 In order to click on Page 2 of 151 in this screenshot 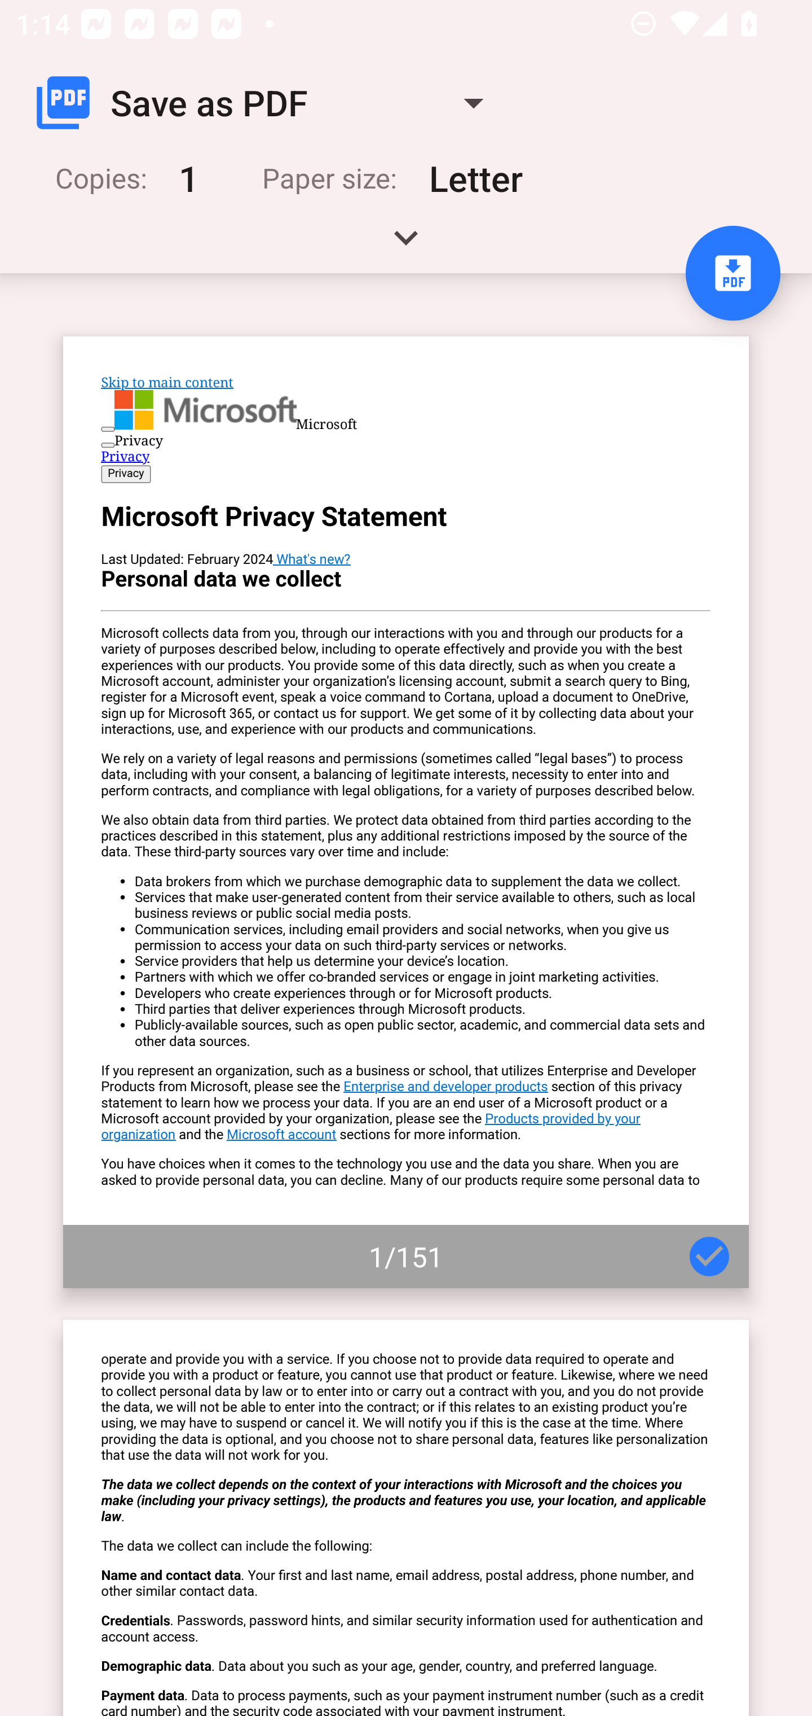, I will do `click(406, 1517)`.